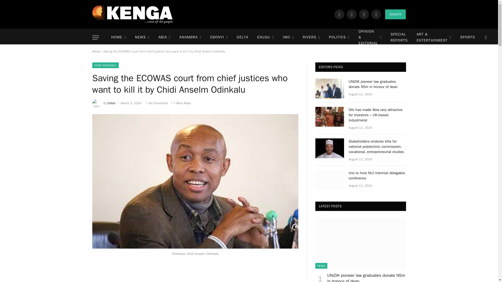 The height and width of the screenshot is (282, 502). Describe the element at coordinates (351, 14) in the screenshot. I see `Twitter` at that location.